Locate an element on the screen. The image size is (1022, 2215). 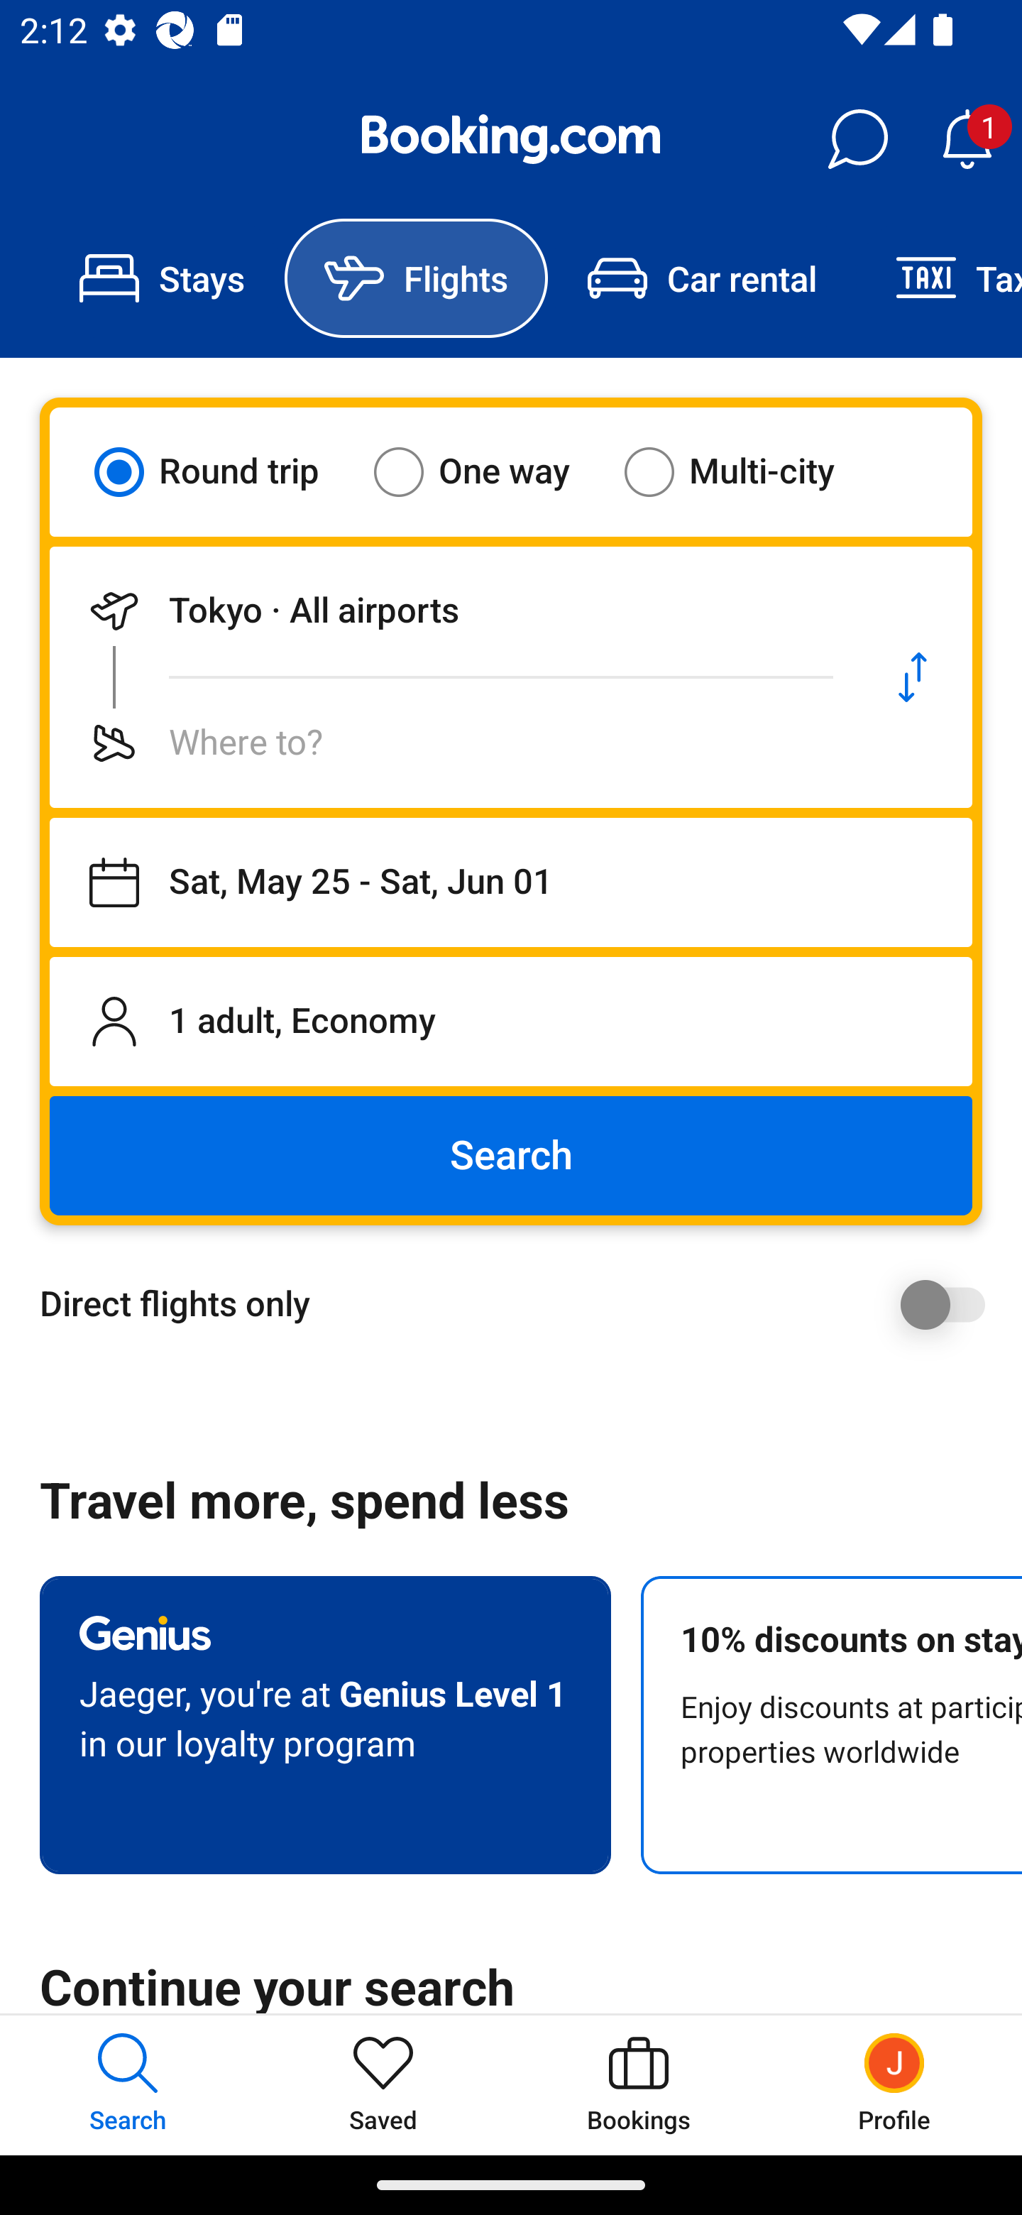
One way is located at coordinates (489, 471).